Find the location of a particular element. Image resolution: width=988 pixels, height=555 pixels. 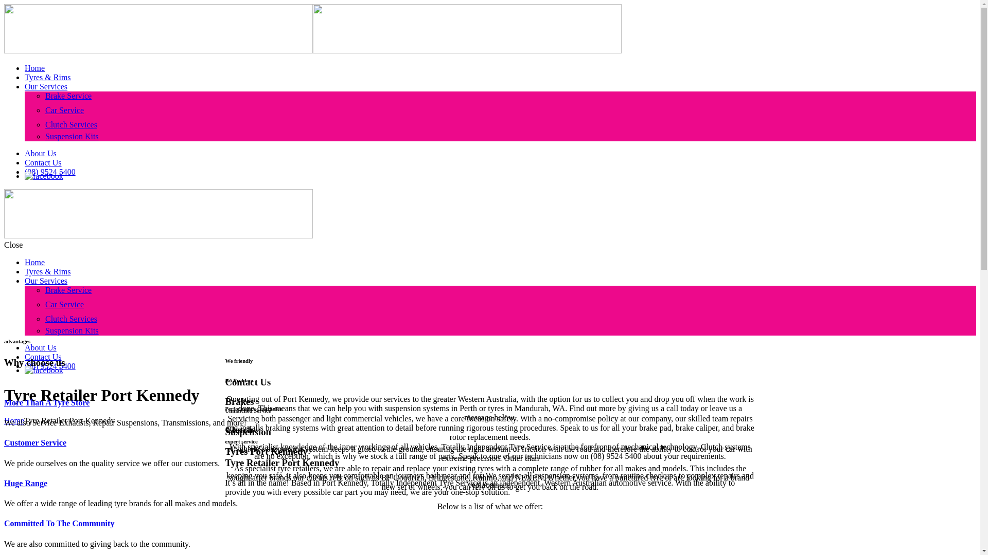

Car Service is located at coordinates (65, 110).